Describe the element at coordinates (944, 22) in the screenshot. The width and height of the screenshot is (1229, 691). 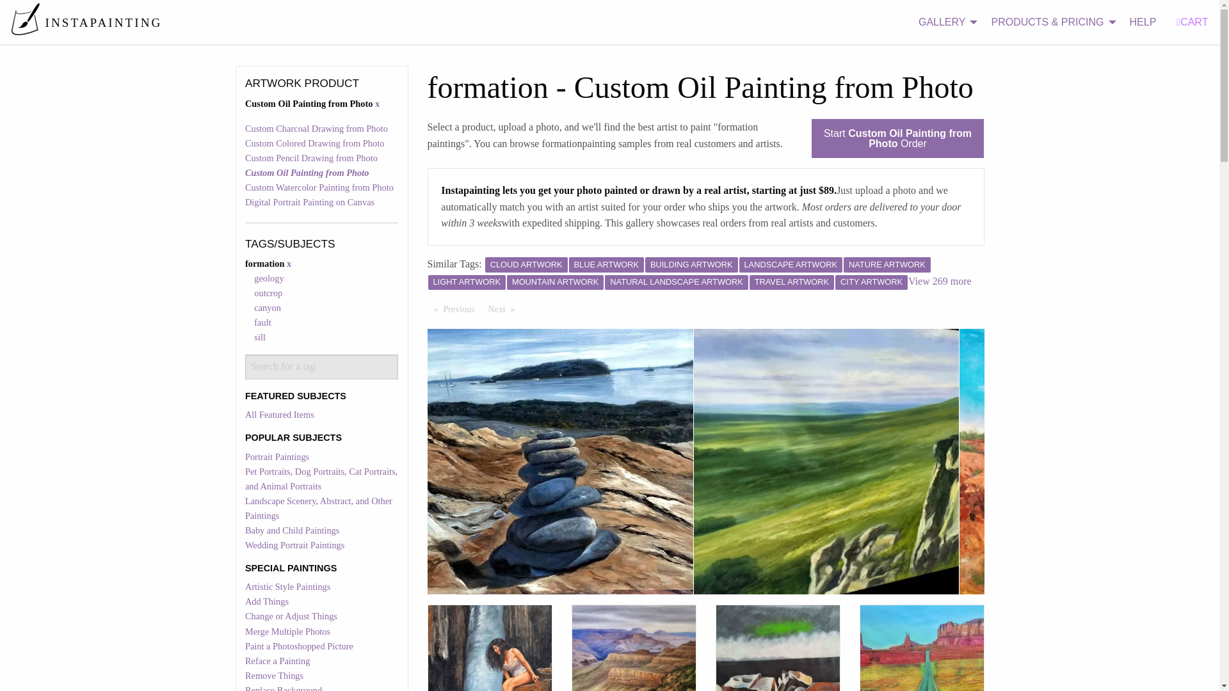
I see `GALLERY` at that location.